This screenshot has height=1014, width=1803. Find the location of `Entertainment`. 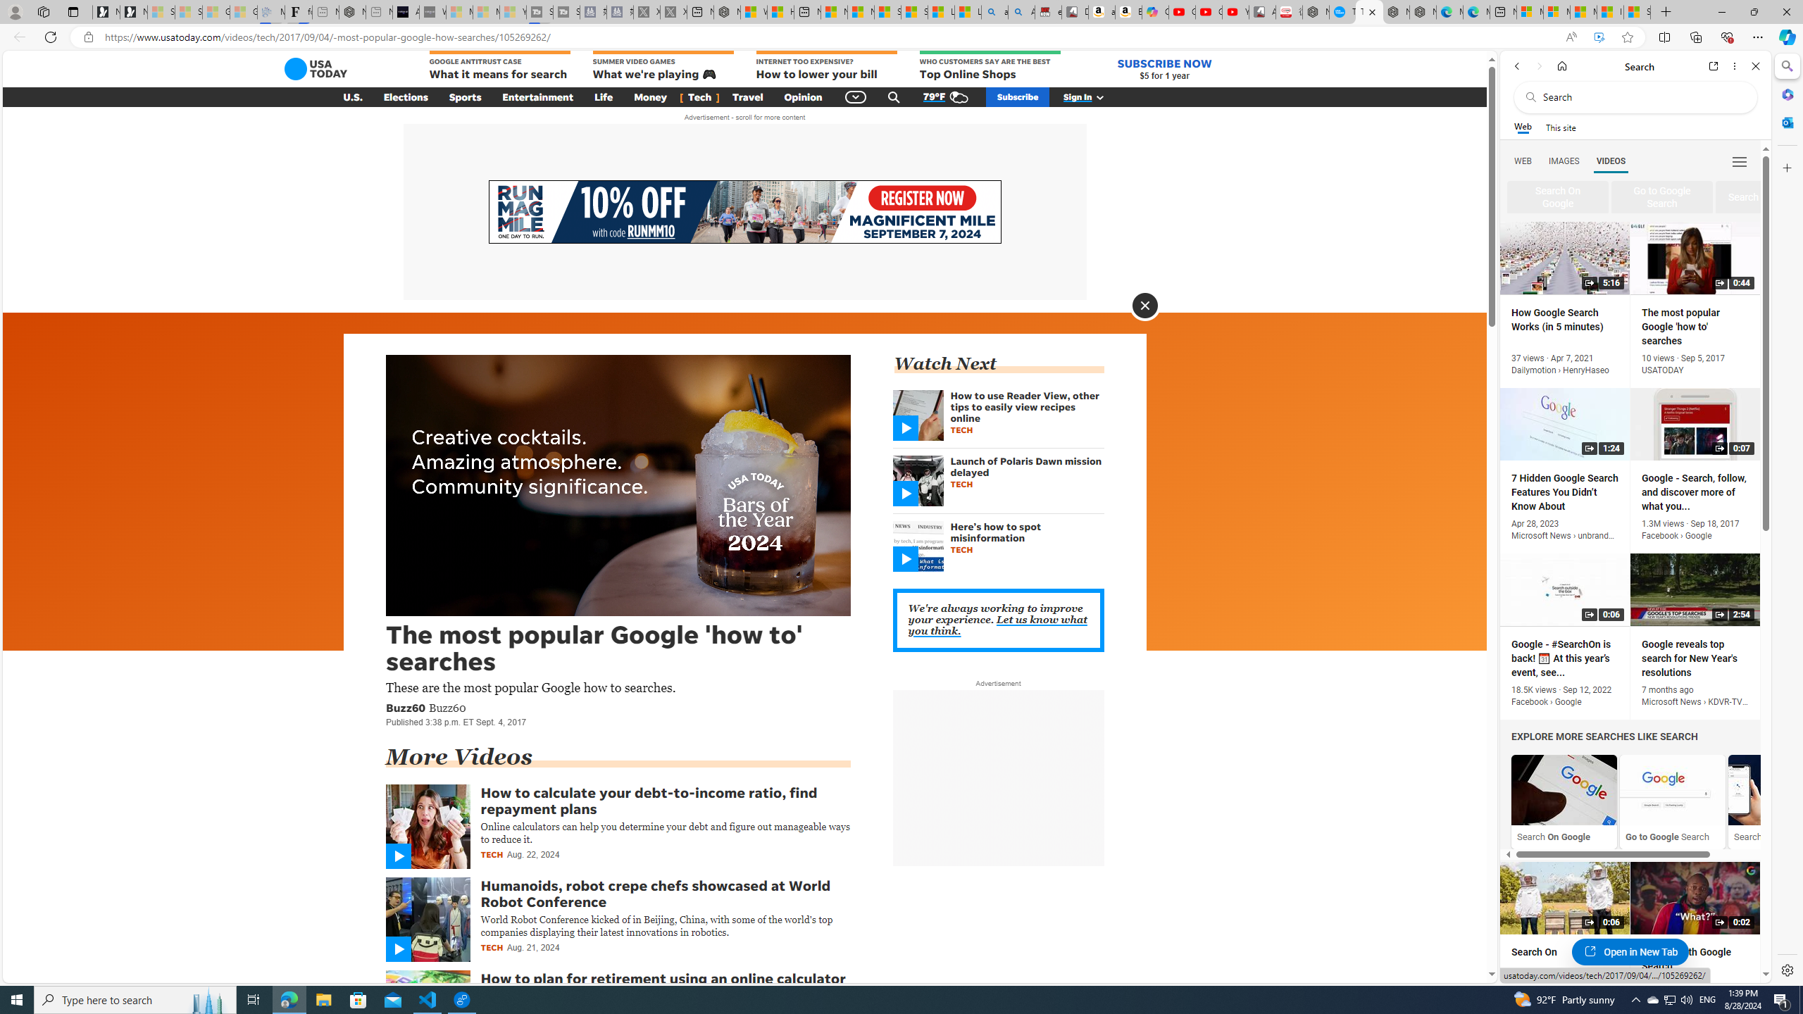

Entertainment is located at coordinates (538, 97).